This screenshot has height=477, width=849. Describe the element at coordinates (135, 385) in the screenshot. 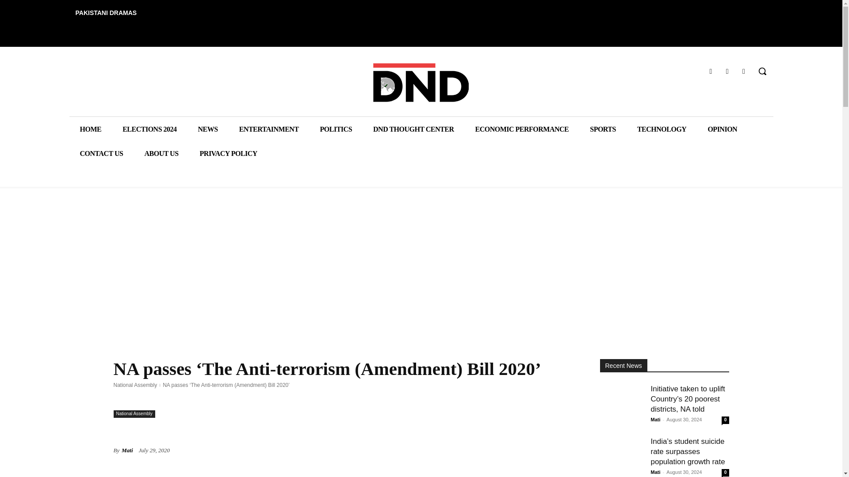

I see `View all posts in National Assembly` at that location.